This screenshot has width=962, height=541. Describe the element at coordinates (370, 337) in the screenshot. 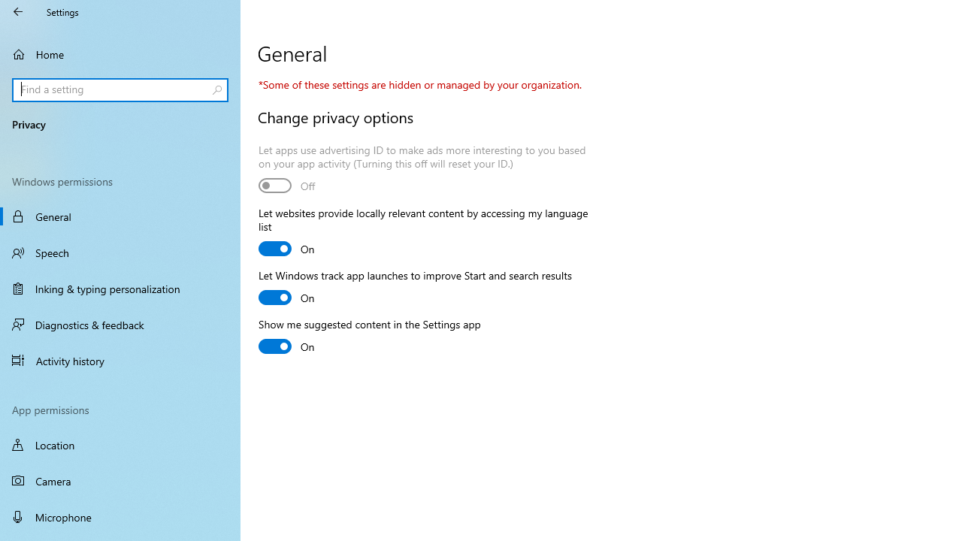

I see `Show me suggested content in the Settings app` at that location.